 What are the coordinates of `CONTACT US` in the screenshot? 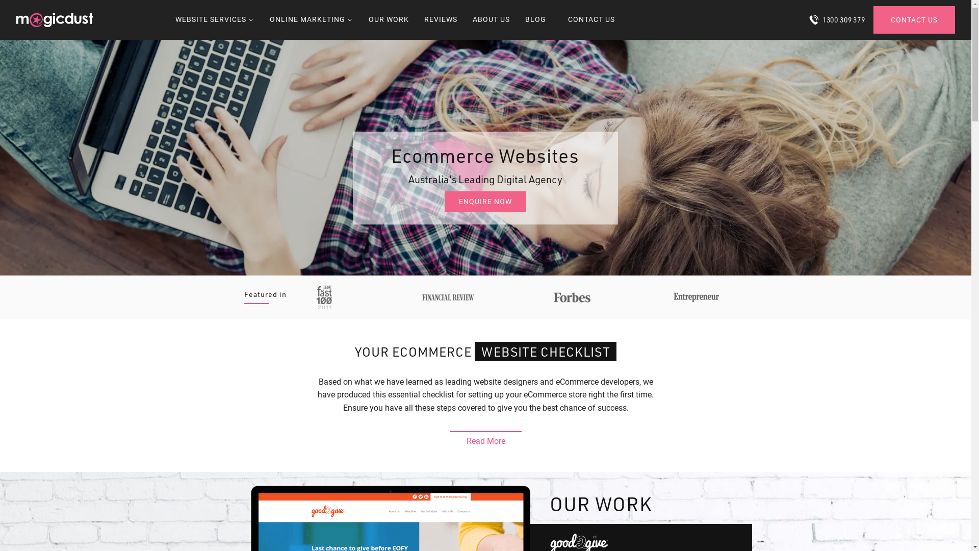 It's located at (591, 20).